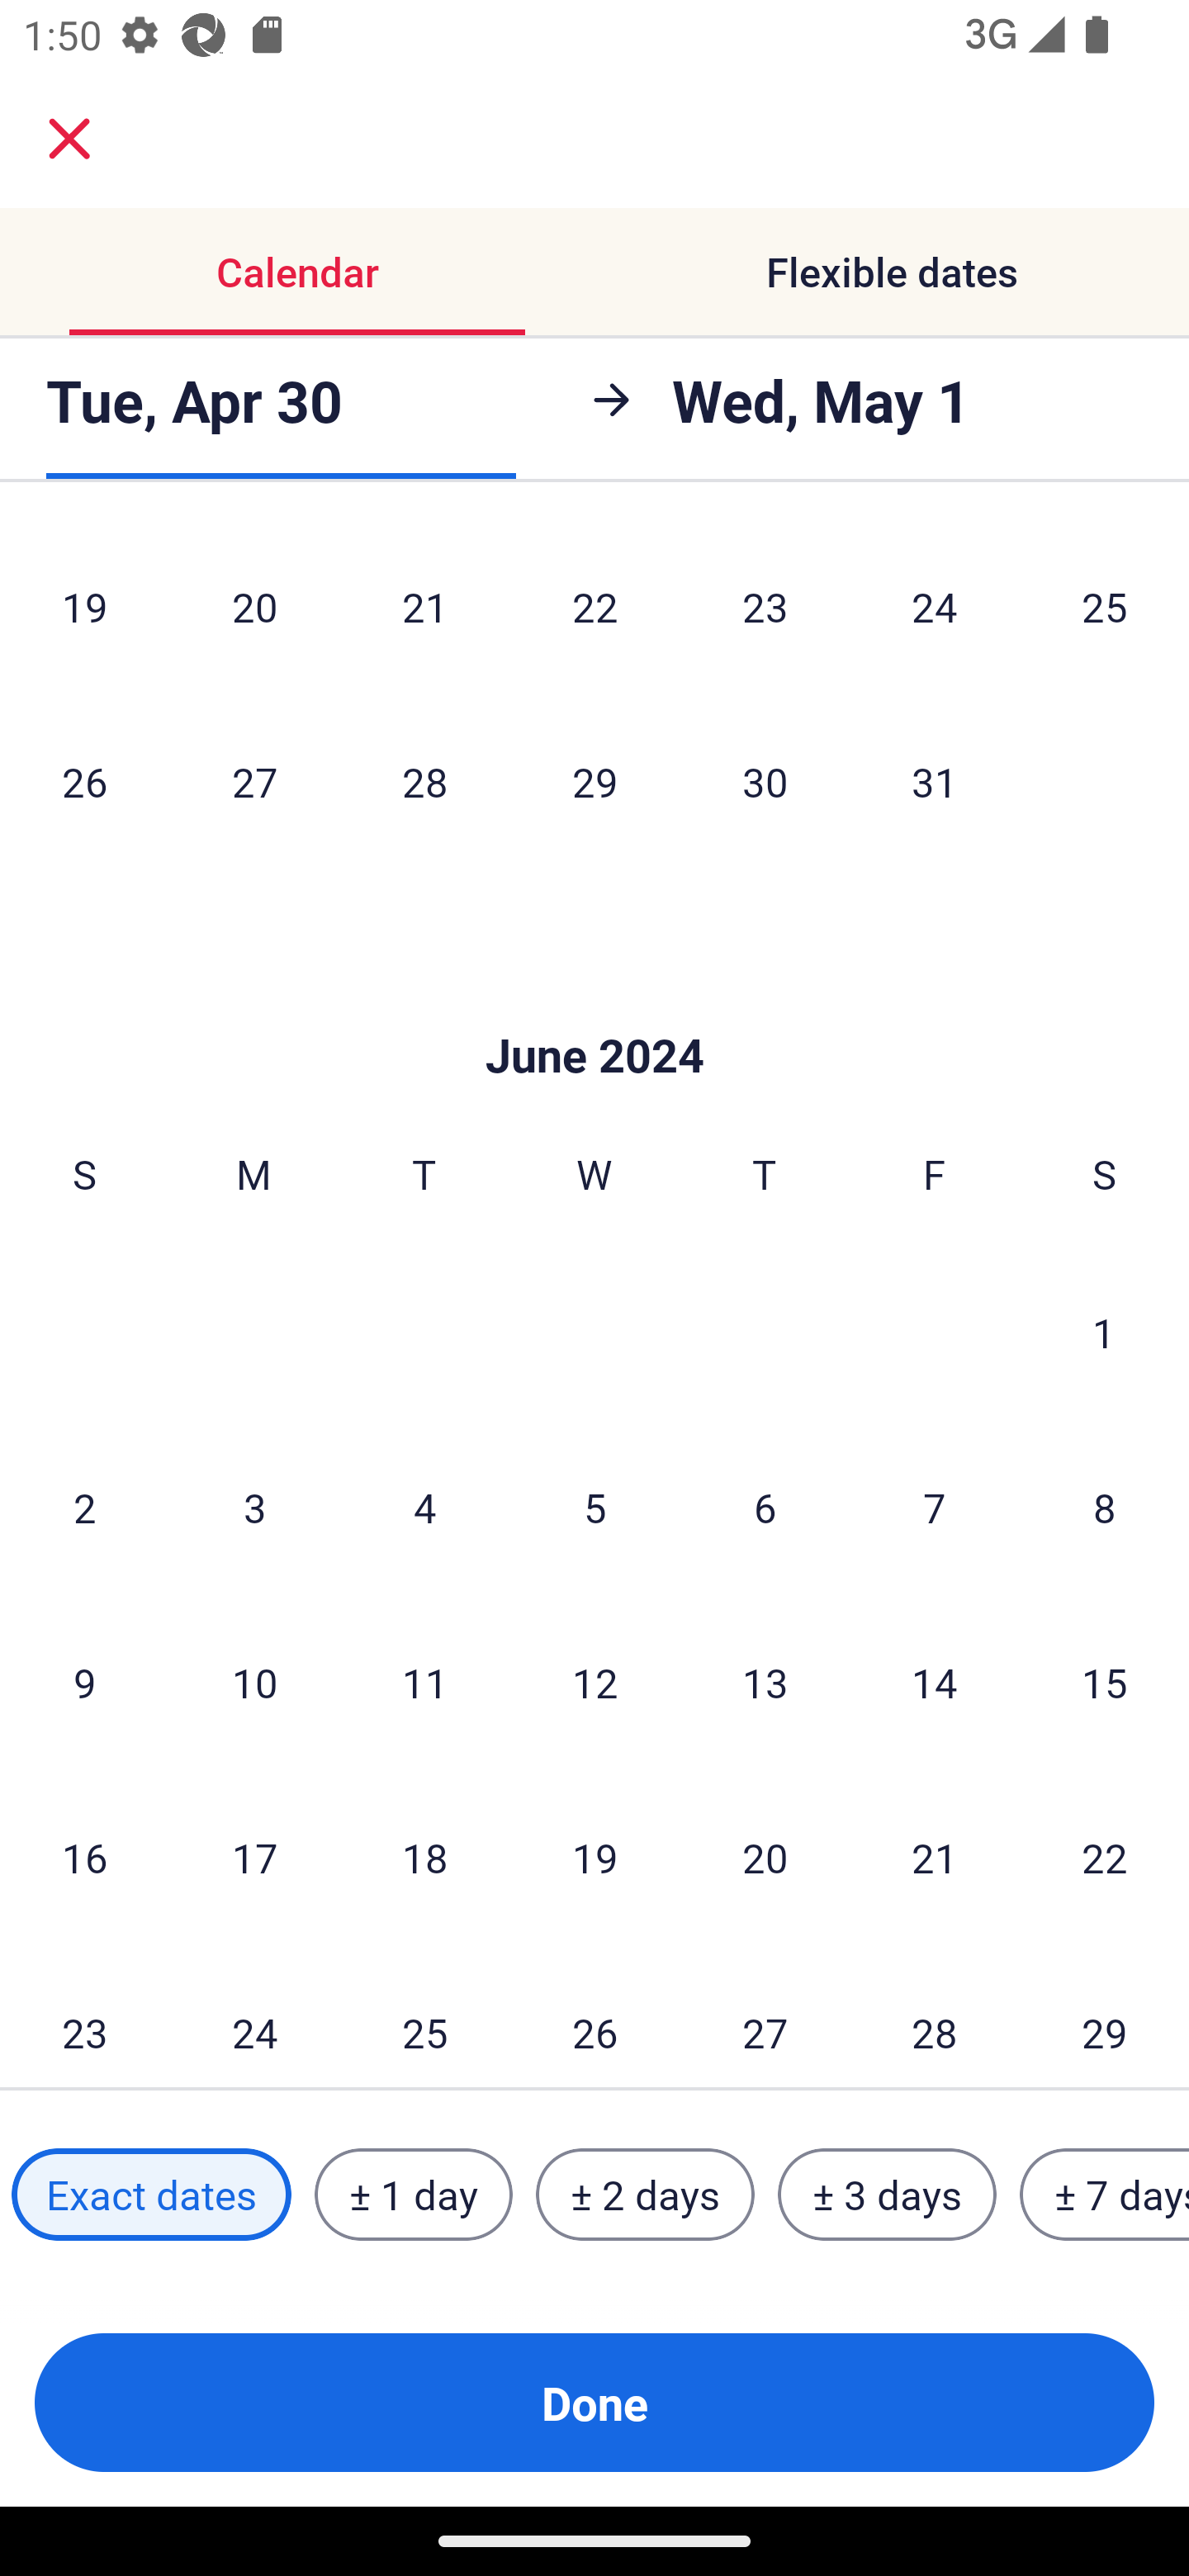 The image size is (1189, 2576). Describe the element at coordinates (254, 1682) in the screenshot. I see `10 Monday, June 10, 2024` at that location.